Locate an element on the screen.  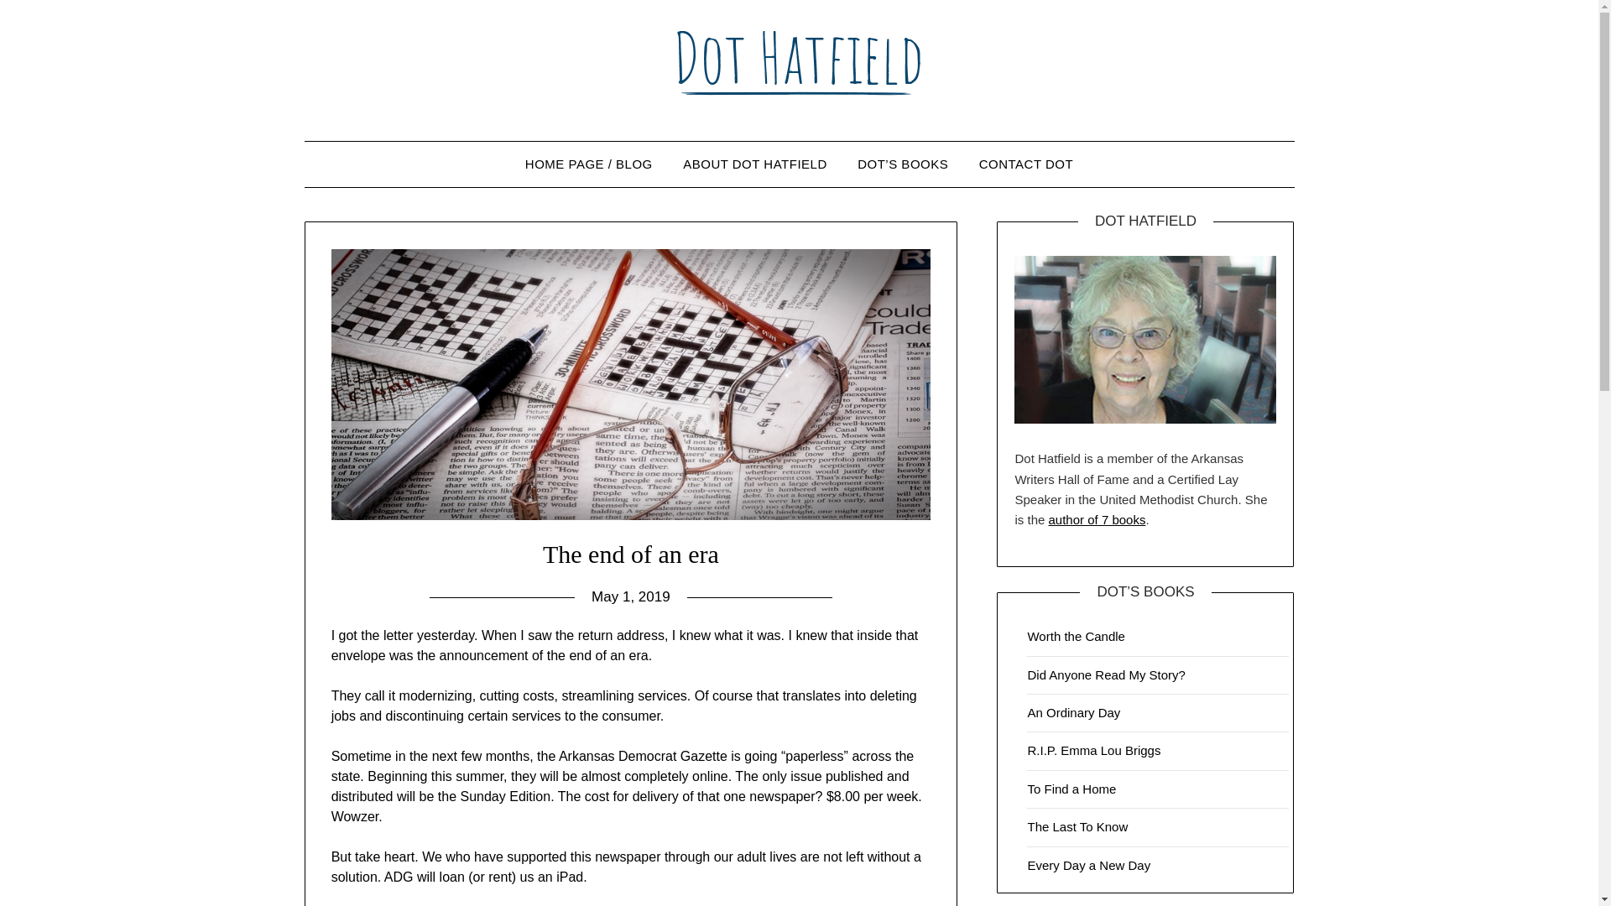
Worth the Candle is located at coordinates (1076, 636).